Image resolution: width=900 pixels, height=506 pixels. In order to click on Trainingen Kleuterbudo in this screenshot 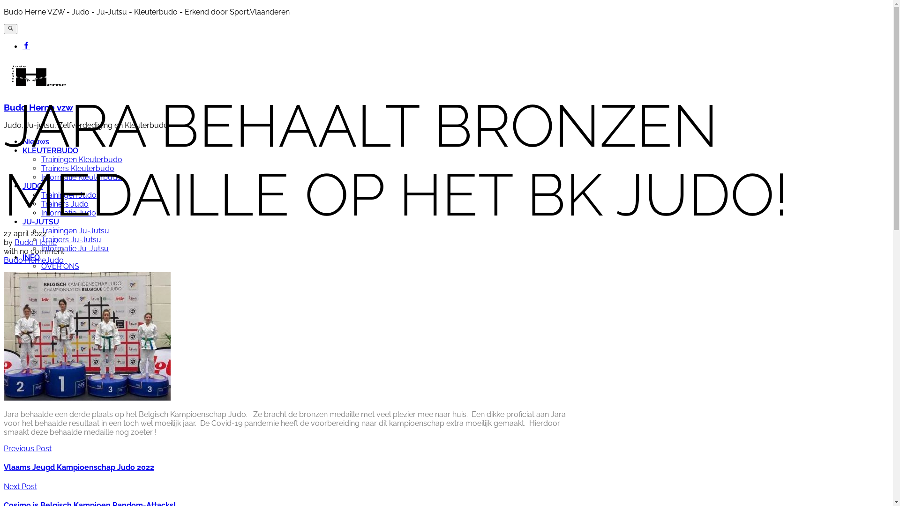, I will do `click(82, 159)`.